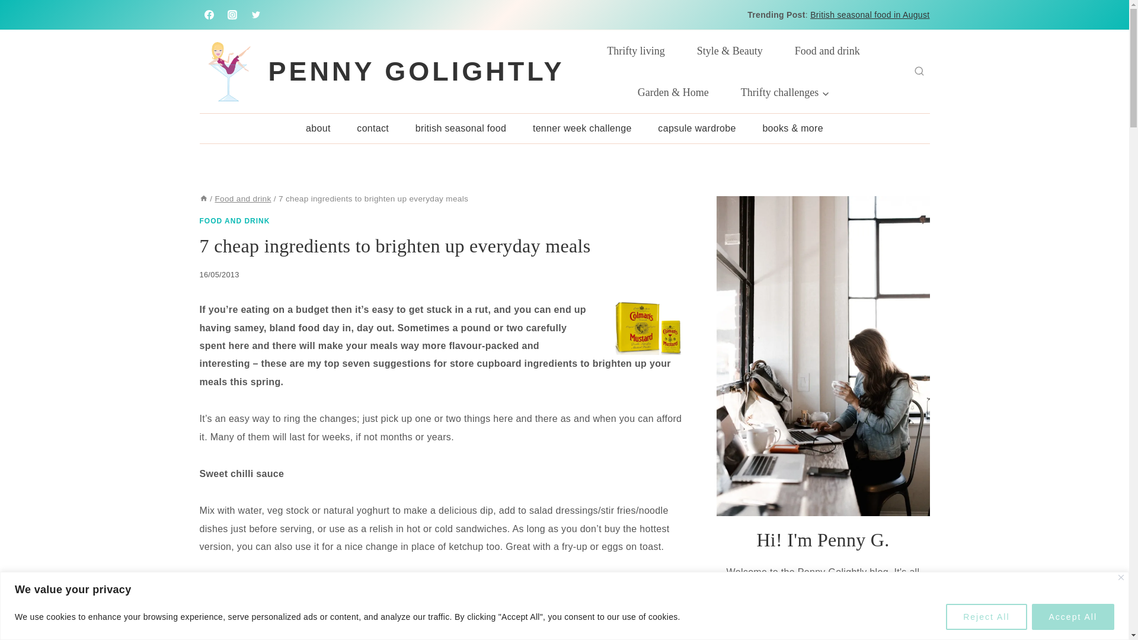  I want to click on Food and drink, so click(827, 50).